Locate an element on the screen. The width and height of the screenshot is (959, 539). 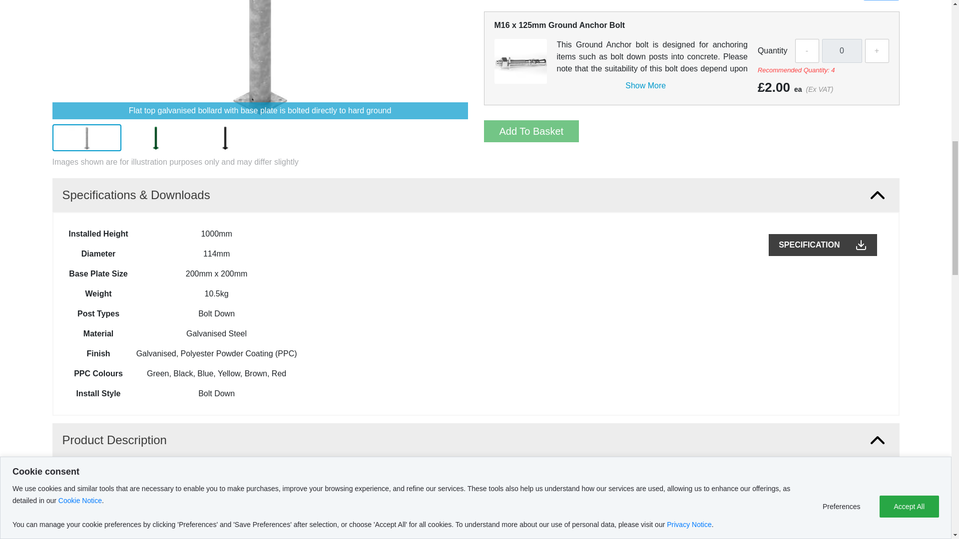
Accept All is located at coordinates (909, 219).